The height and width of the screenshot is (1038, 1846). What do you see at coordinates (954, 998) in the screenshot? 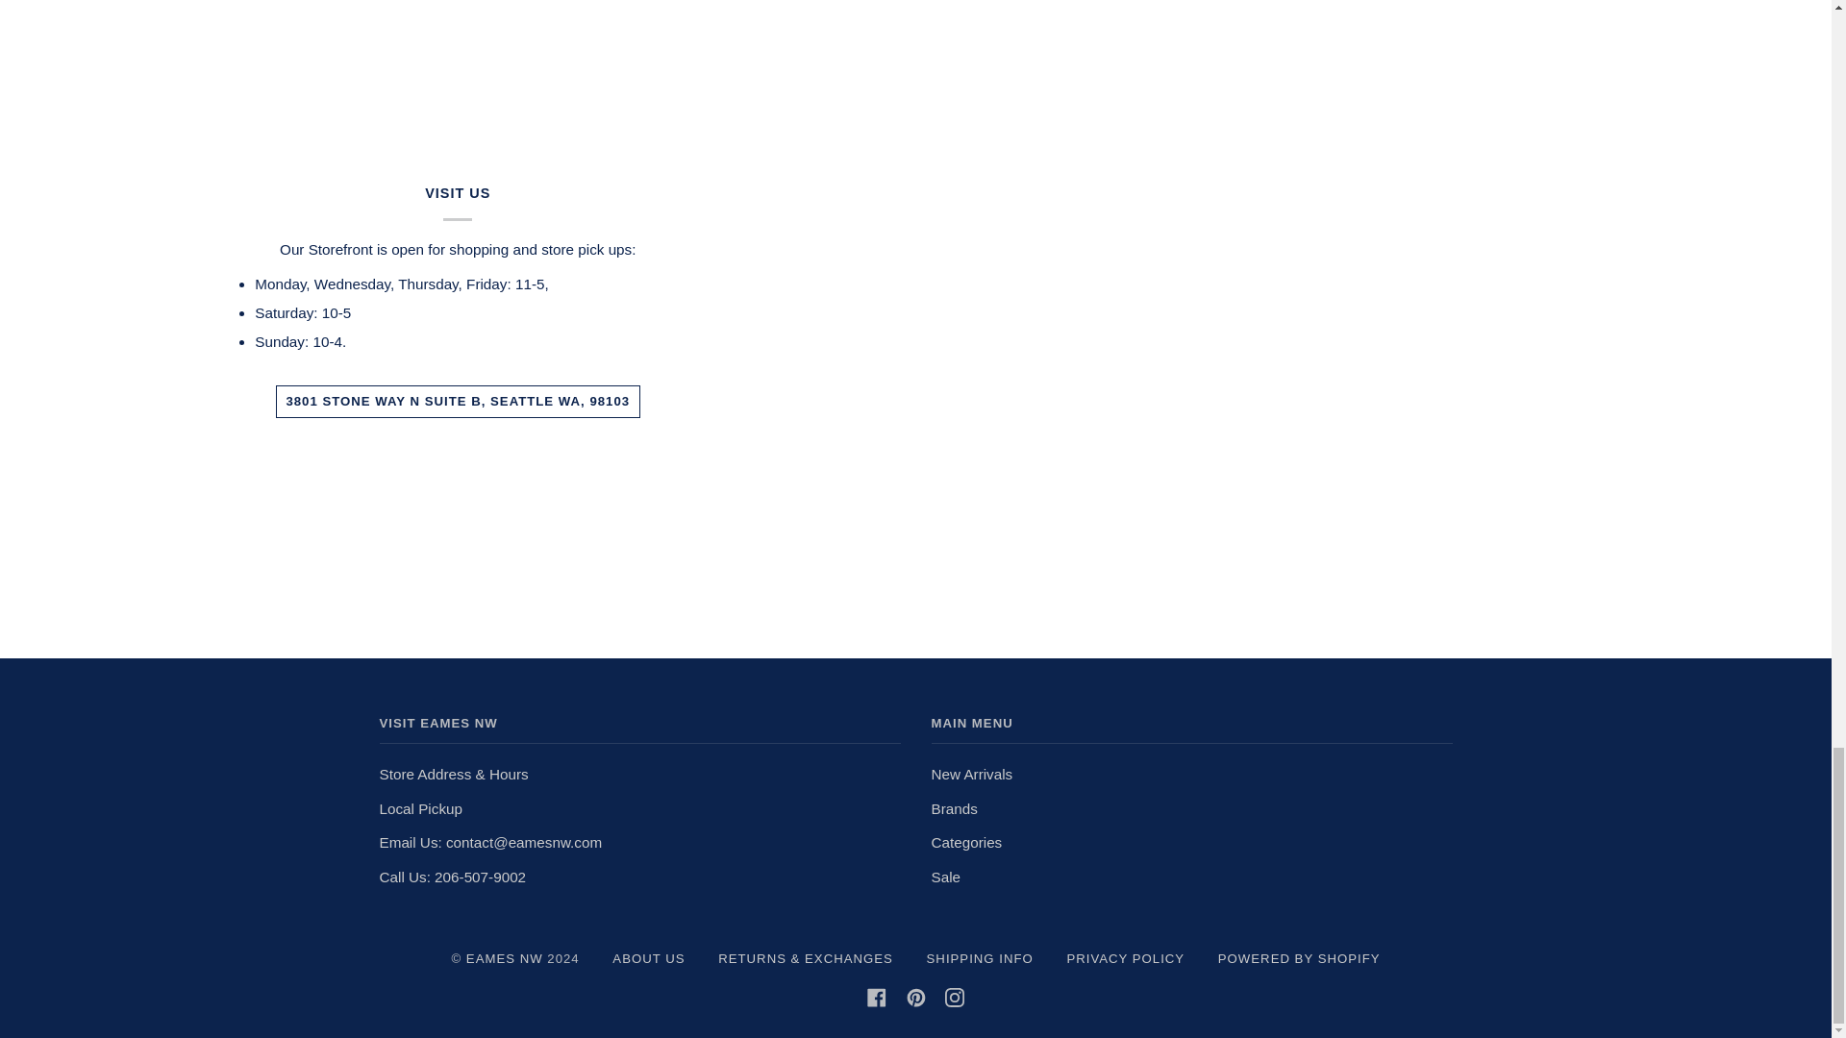
I see `Instagram` at bounding box center [954, 998].